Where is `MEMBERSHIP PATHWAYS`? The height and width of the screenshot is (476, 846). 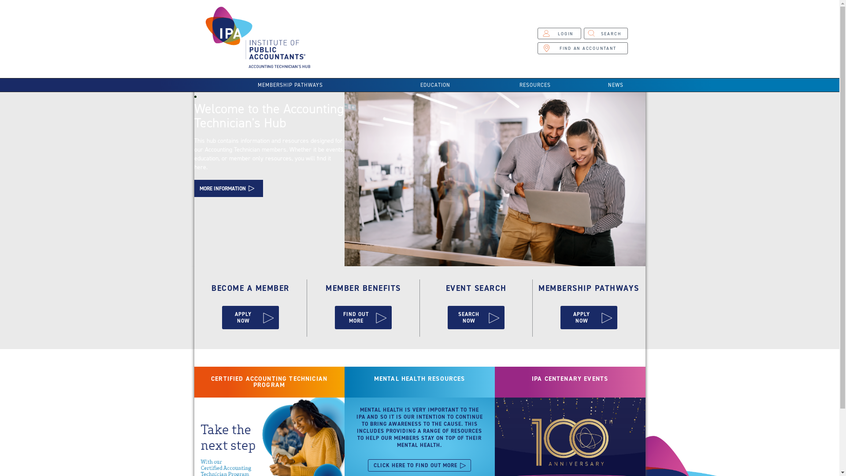
MEMBERSHIP PATHWAYS is located at coordinates (290, 85).